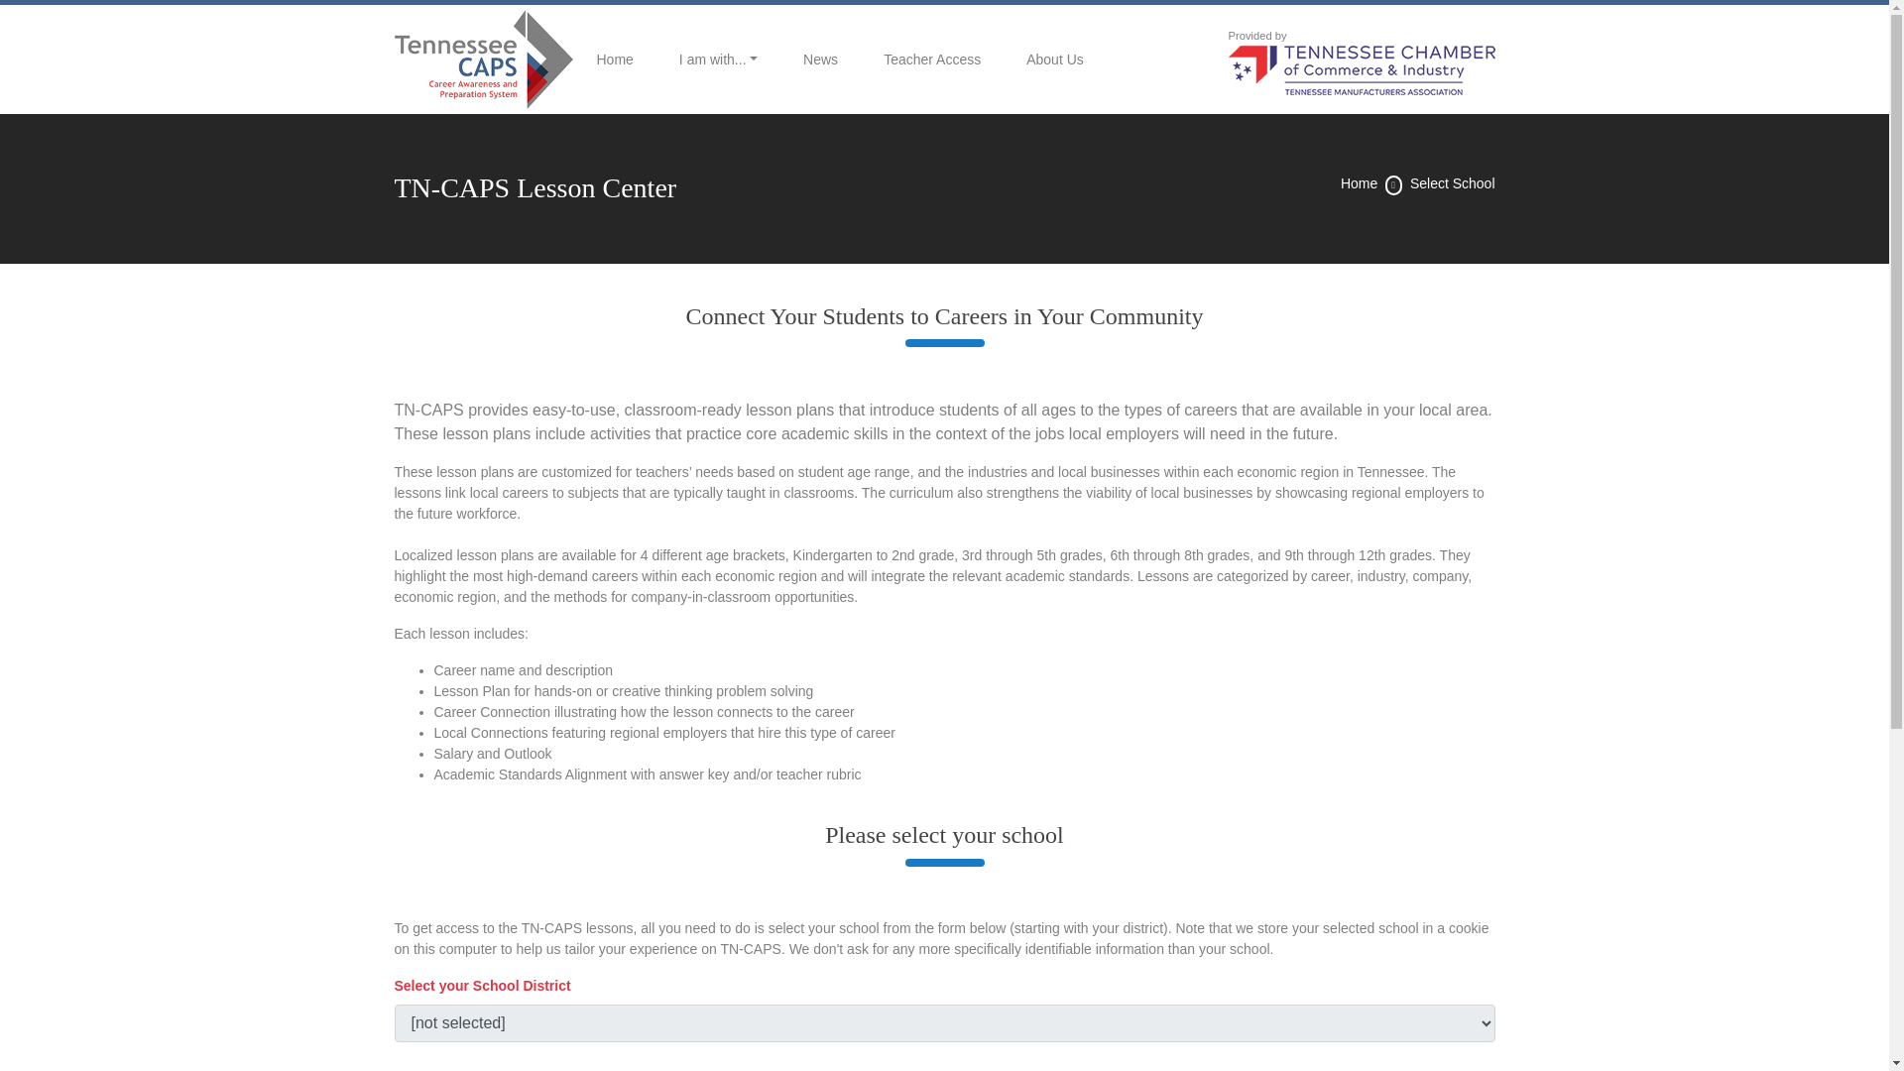 The height and width of the screenshot is (1071, 1904). I want to click on I am with..., so click(718, 59).